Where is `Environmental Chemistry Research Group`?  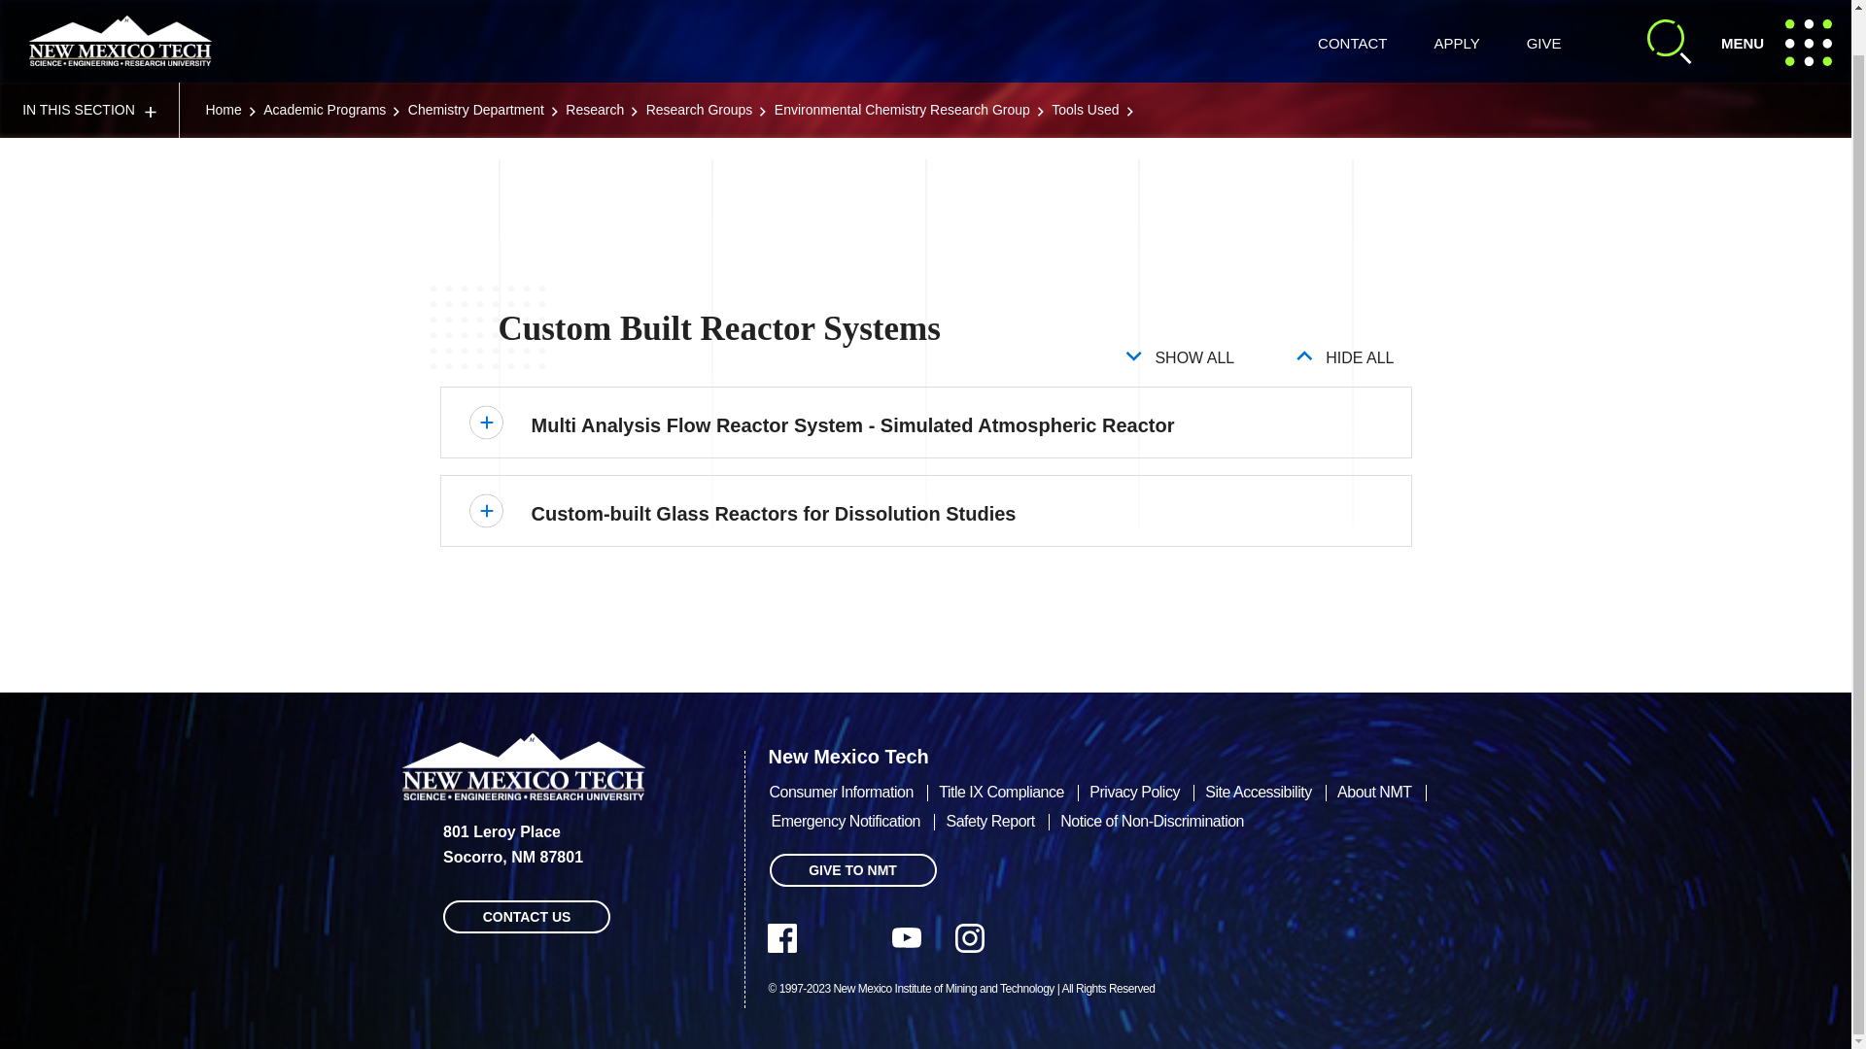 Environmental Chemistry Research Group is located at coordinates (476, 66).